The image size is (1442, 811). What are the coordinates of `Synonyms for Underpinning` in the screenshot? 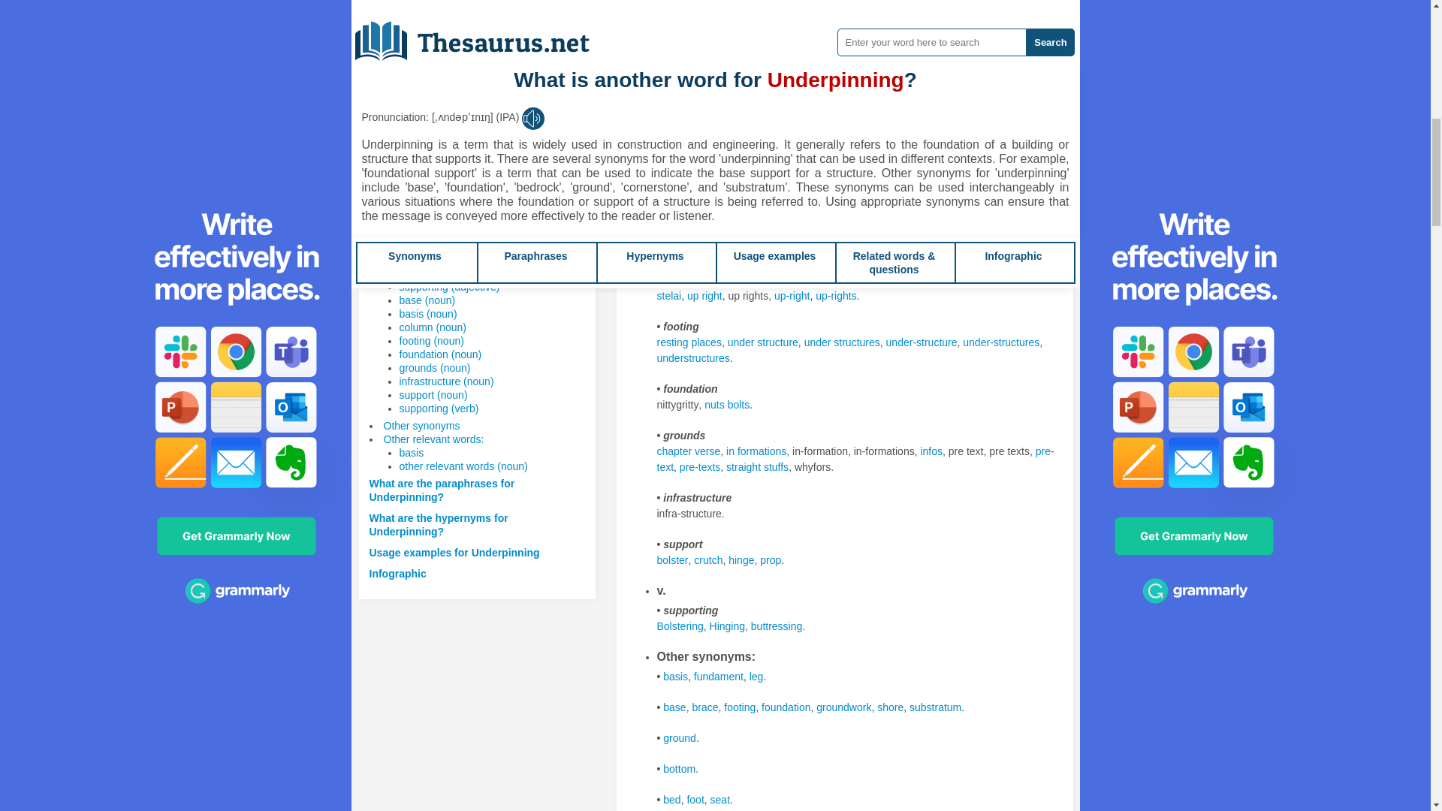 It's located at (732, 110).